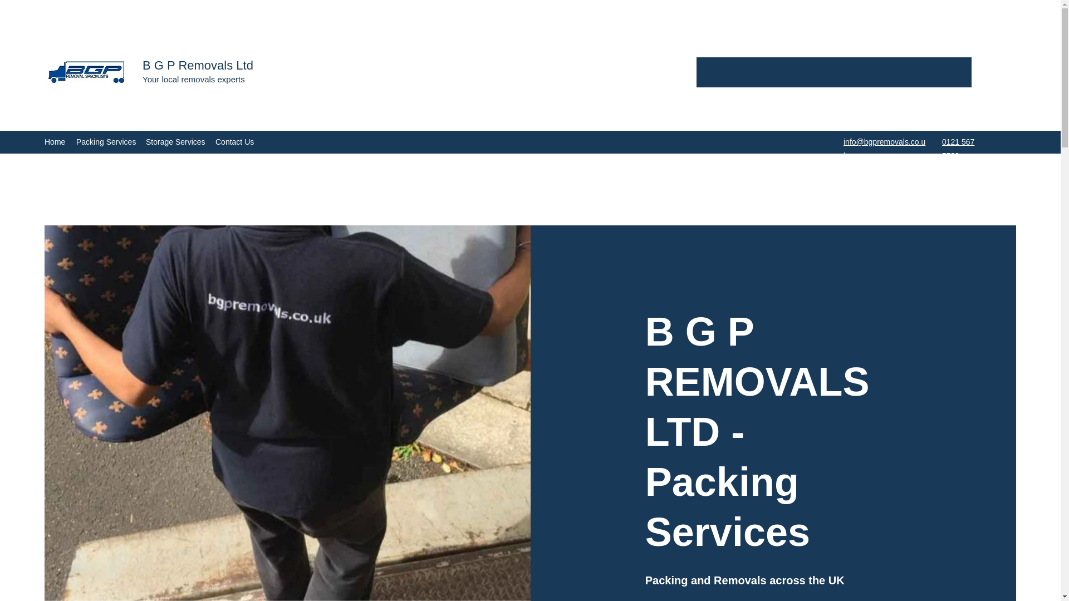 The image size is (1069, 601). What do you see at coordinates (234, 142) in the screenshot?
I see `Contact Us` at bounding box center [234, 142].